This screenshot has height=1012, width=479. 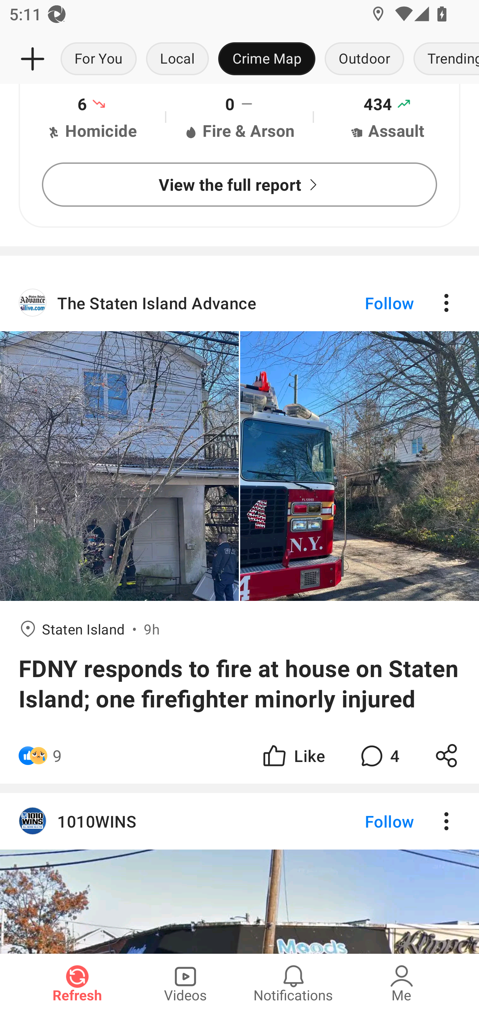 What do you see at coordinates (367, 821) in the screenshot?
I see `Follow` at bounding box center [367, 821].